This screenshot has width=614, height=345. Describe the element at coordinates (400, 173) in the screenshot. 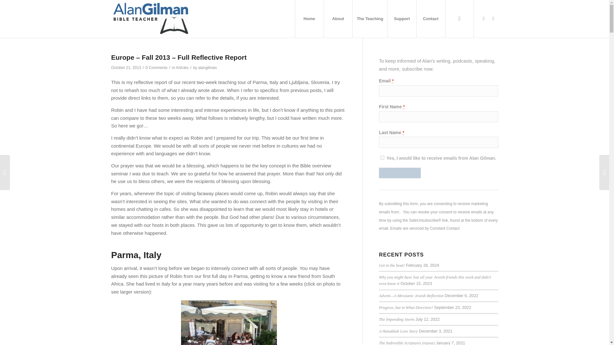

I see `Subscribe now` at that location.